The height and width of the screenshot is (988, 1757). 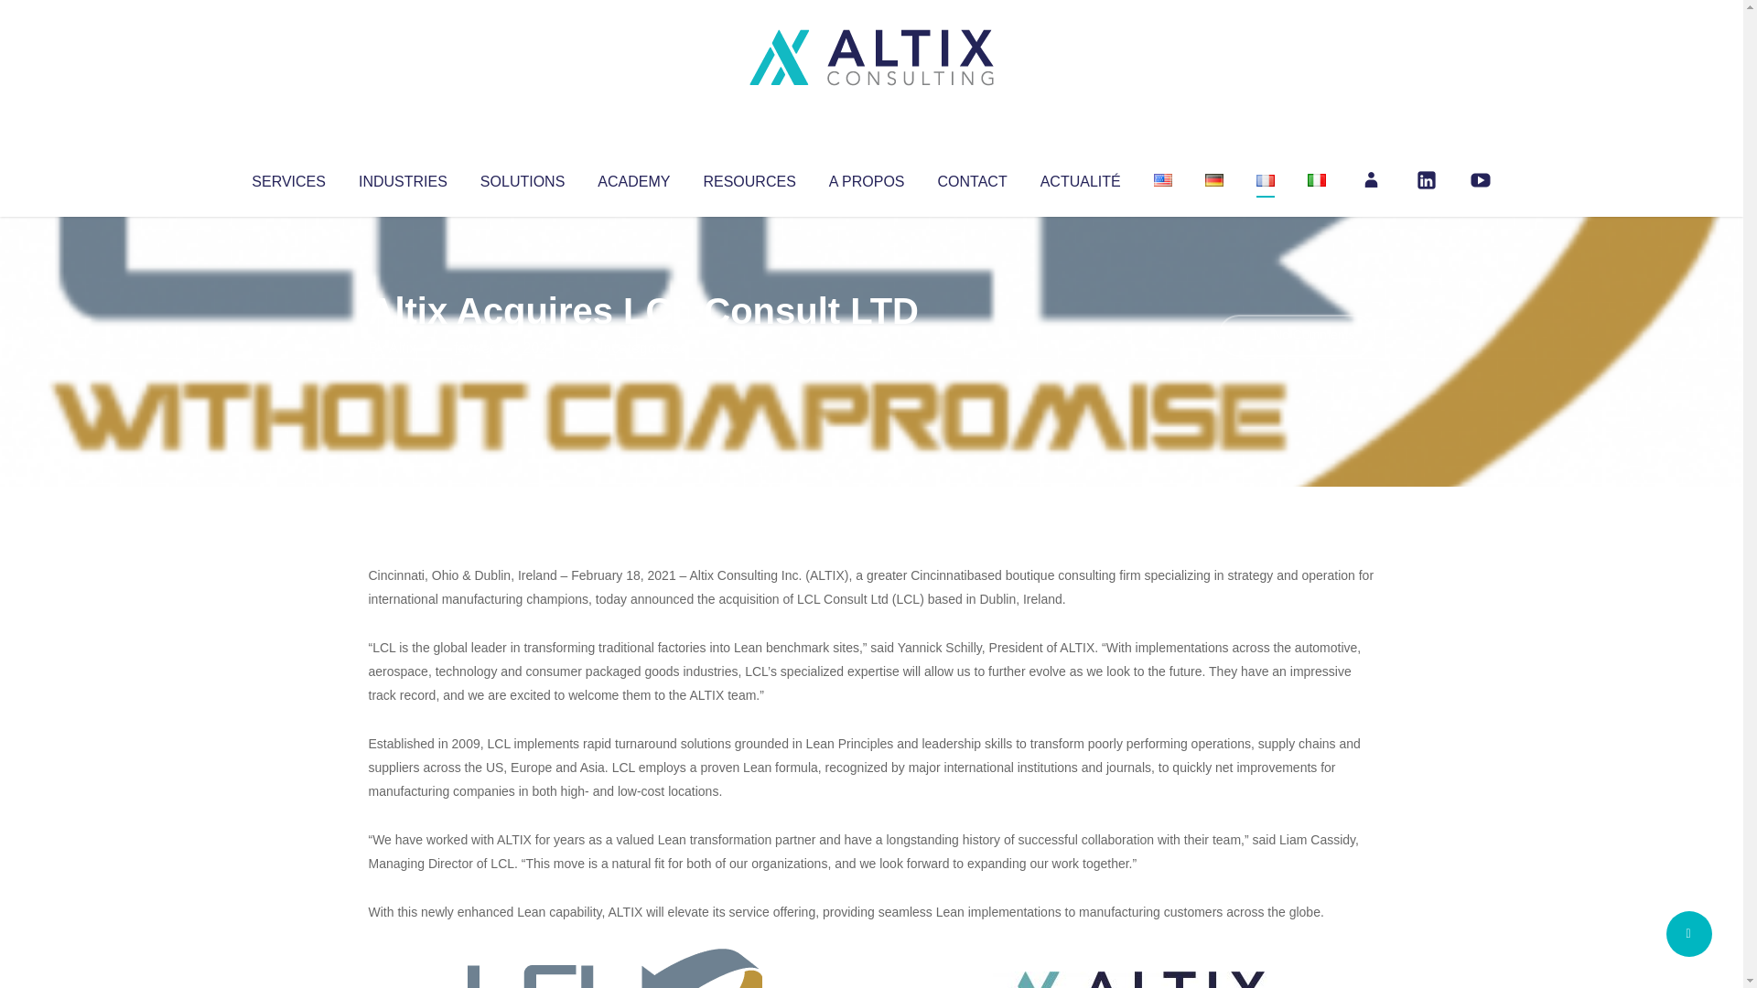 I want to click on Articles par Altix, so click(x=403, y=348).